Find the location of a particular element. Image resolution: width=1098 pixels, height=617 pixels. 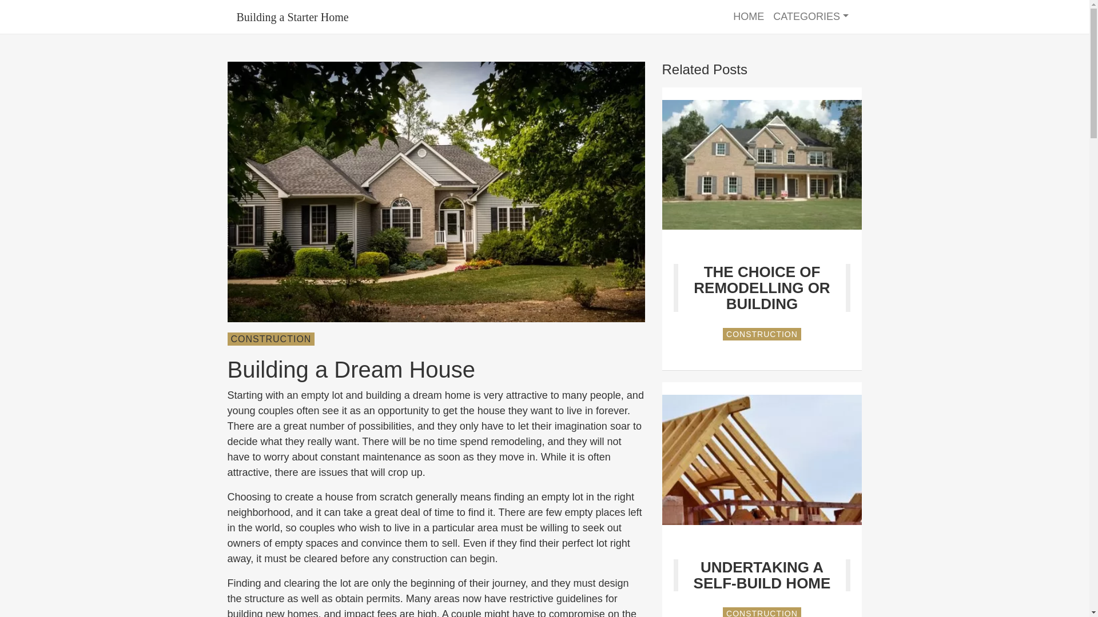

THE CHOICE OF REMODELLING OR BUILDING is located at coordinates (762, 288).